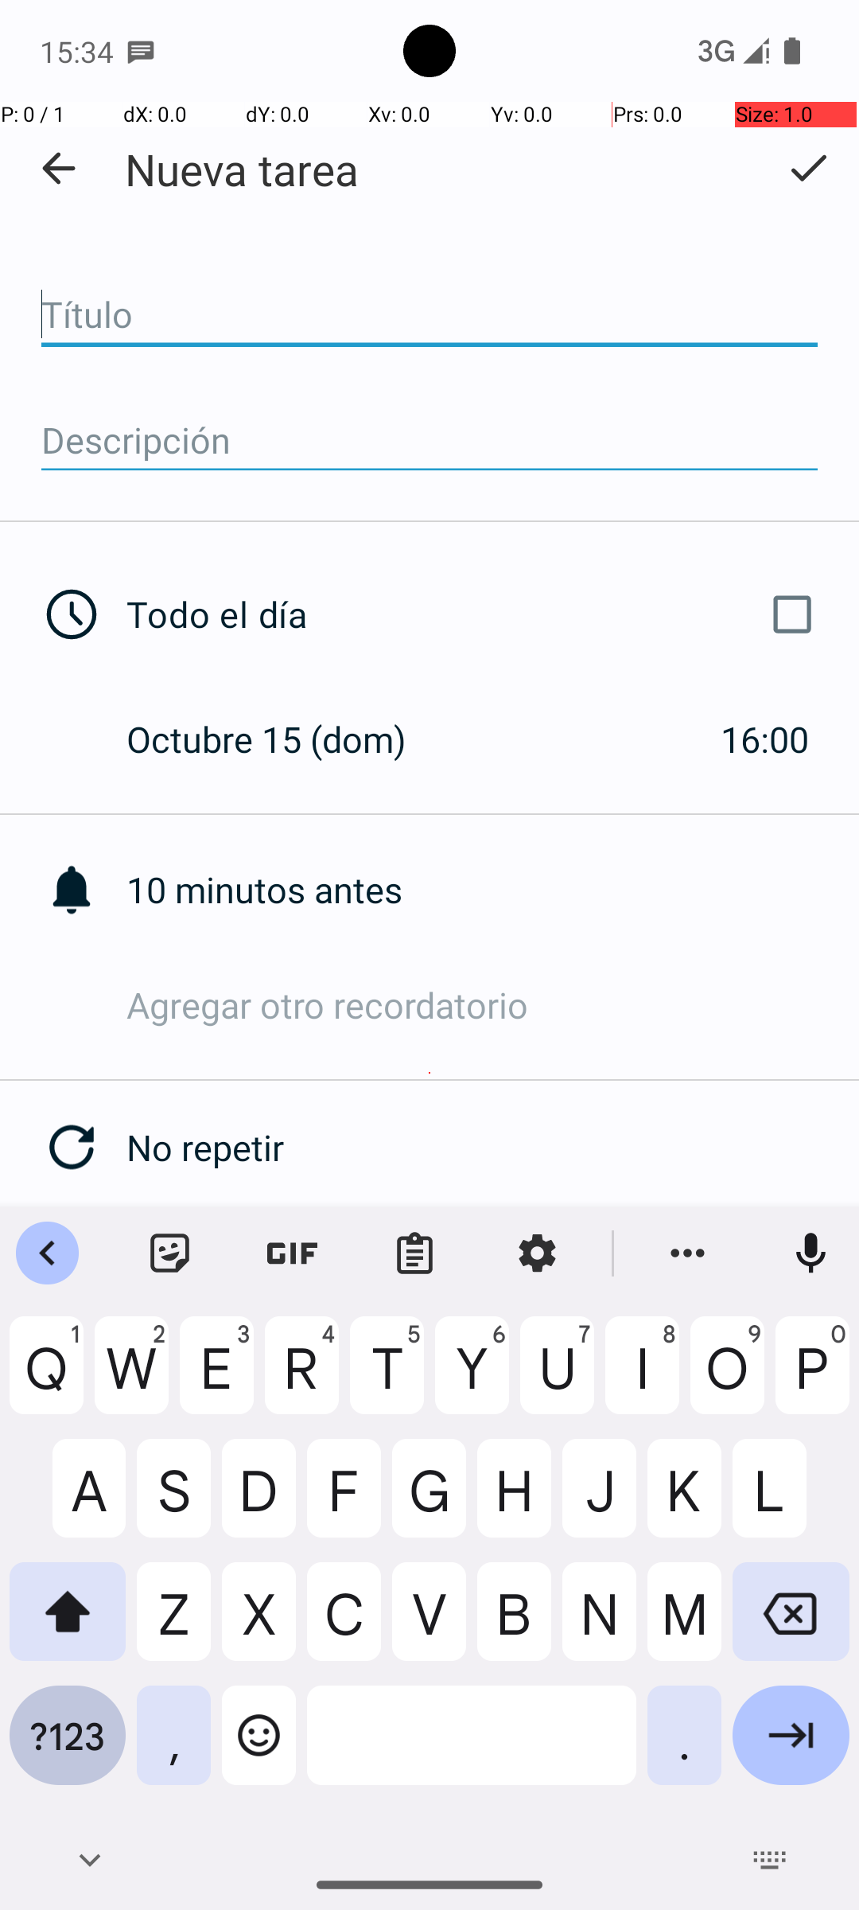  Describe the element at coordinates (242, 169) in the screenshot. I see `Nueva tarea` at that location.